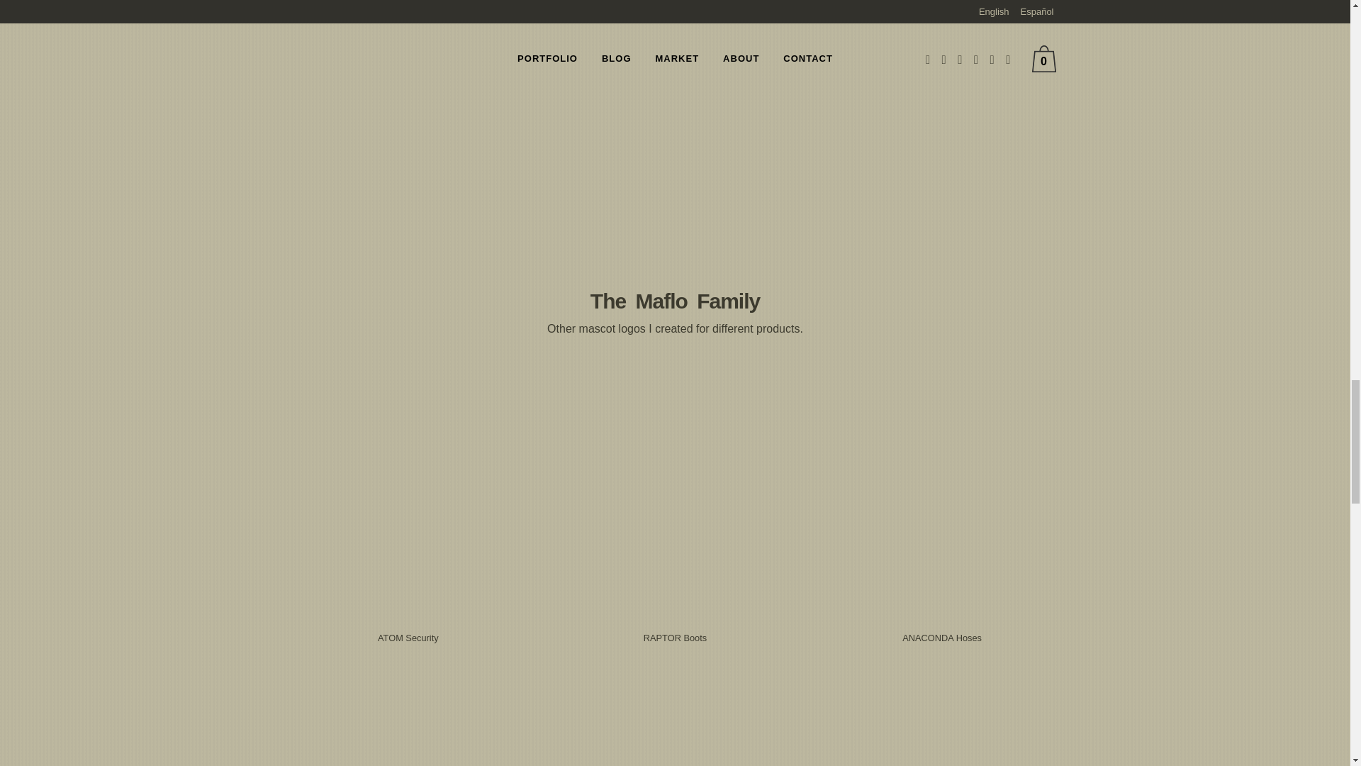 This screenshot has width=1361, height=766. Describe the element at coordinates (407, 499) in the screenshot. I see `Bull terrier Mascot logo` at that location.